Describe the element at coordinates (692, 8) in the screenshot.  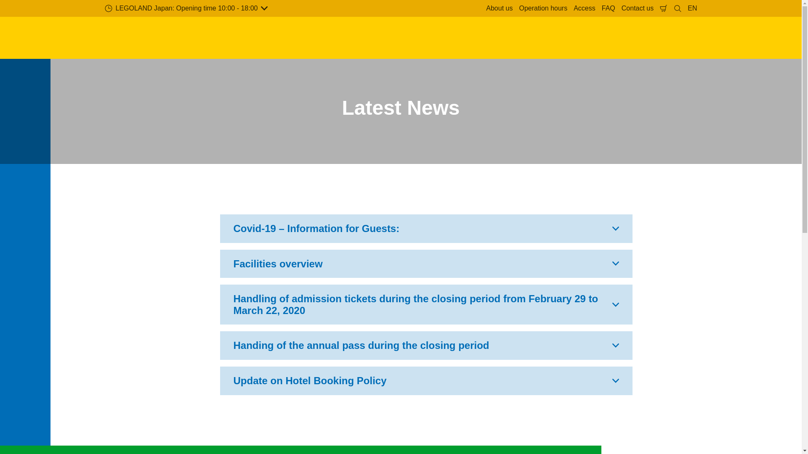
I see `Shopping cart` at that location.